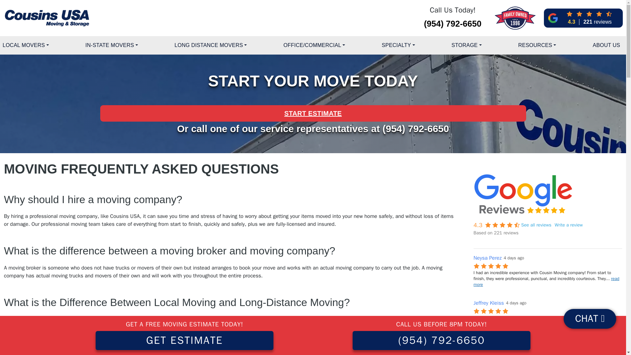  I want to click on IN-STATE MOVERS, so click(112, 45).